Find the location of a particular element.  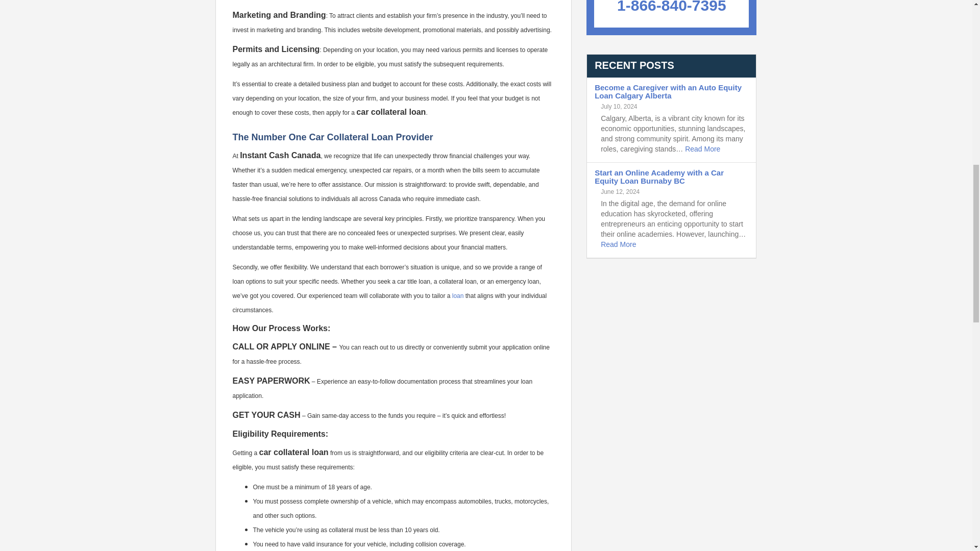

Start an Online Academy with a Car Equity Loan Burnaby BC is located at coordinates (659, 177).